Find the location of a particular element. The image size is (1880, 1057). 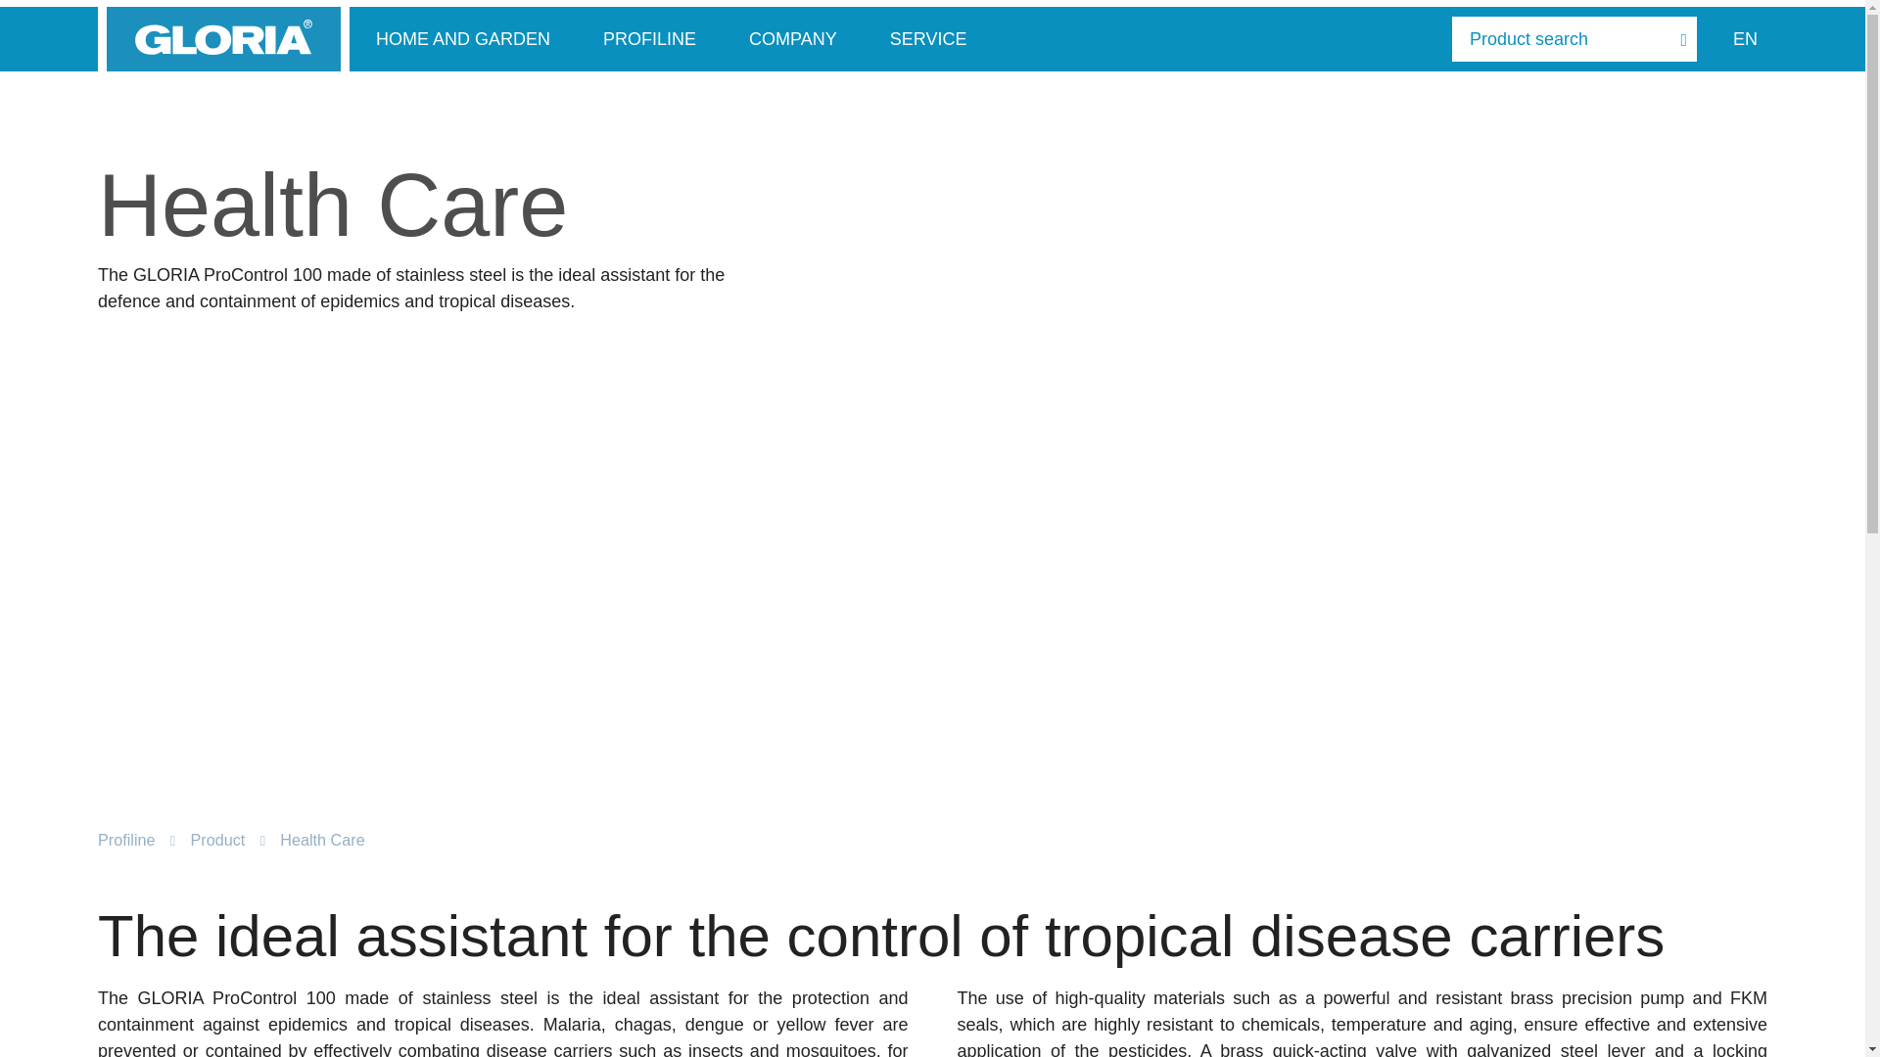

HOME AND GARDEN is located at coordinates (462, 39).